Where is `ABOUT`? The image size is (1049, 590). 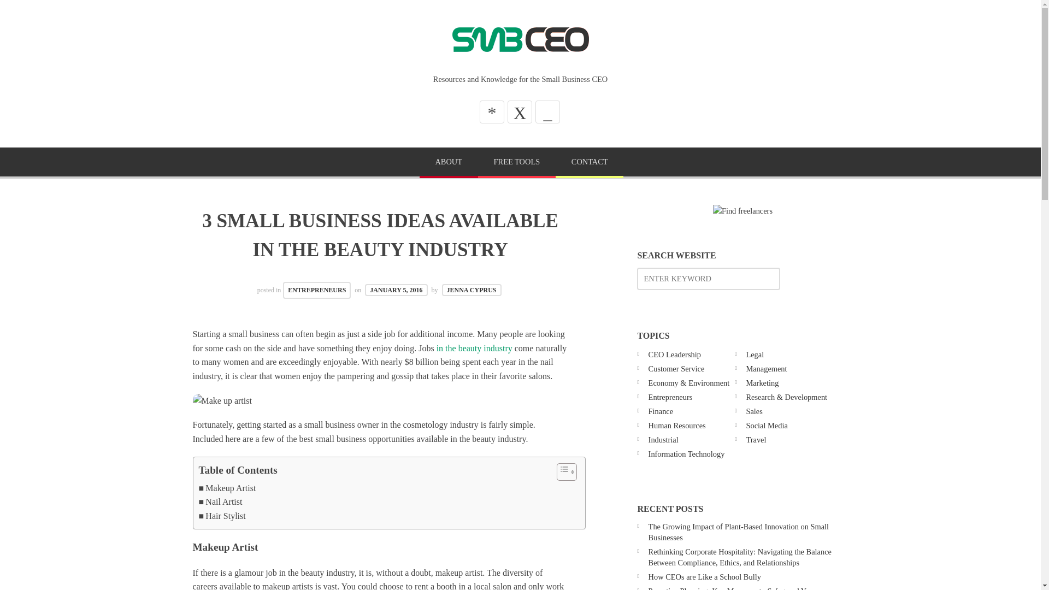
ABOUT is located at coordinates (449, 163).